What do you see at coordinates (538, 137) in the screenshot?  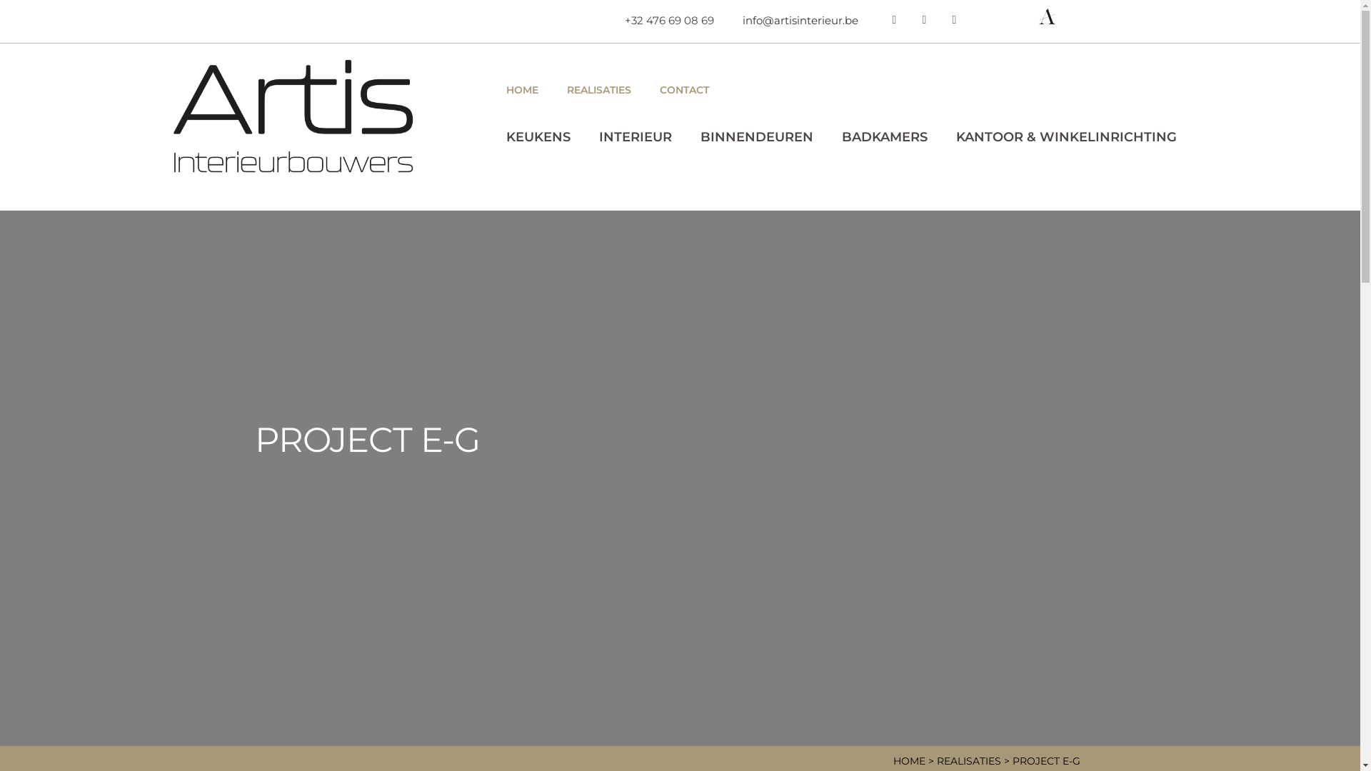 I see `KEUKENS` at bounding box center [538, 137].